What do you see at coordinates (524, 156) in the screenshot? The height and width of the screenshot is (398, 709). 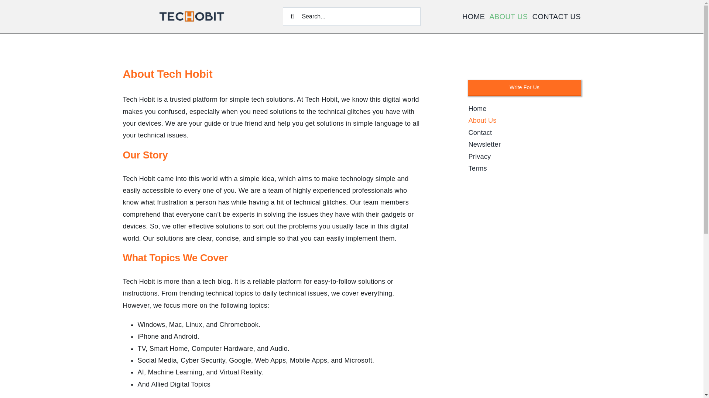 I see `Privacy` at bounding box center [524, 156].